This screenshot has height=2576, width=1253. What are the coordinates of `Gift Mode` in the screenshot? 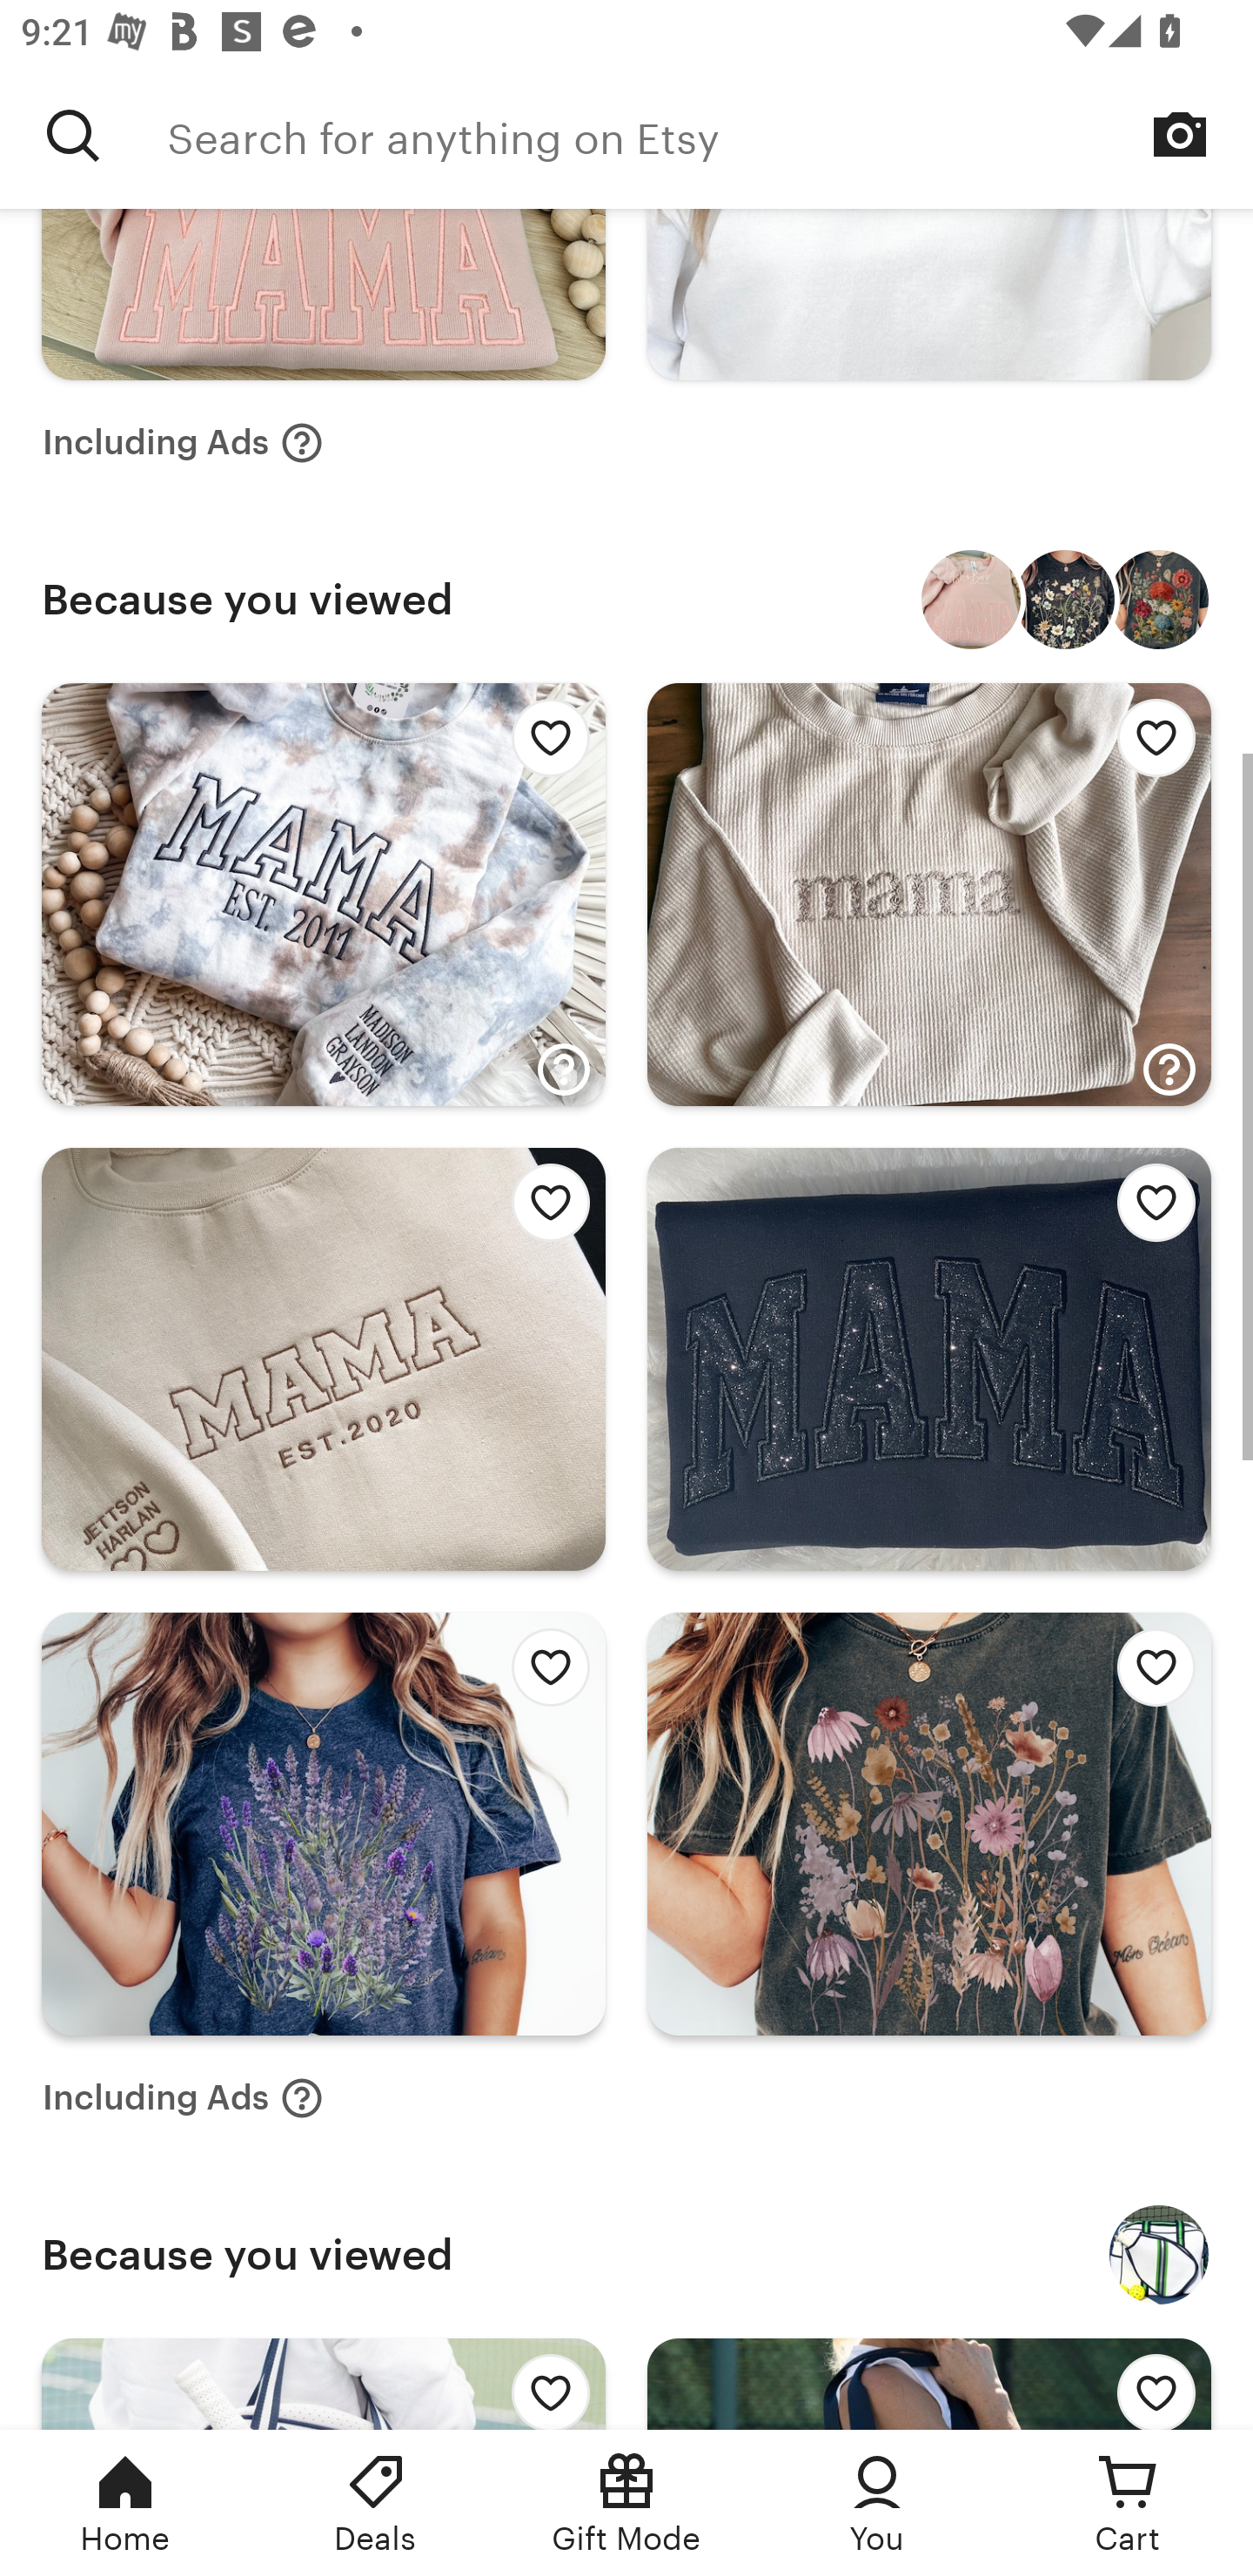 It's located at (626, 2503).